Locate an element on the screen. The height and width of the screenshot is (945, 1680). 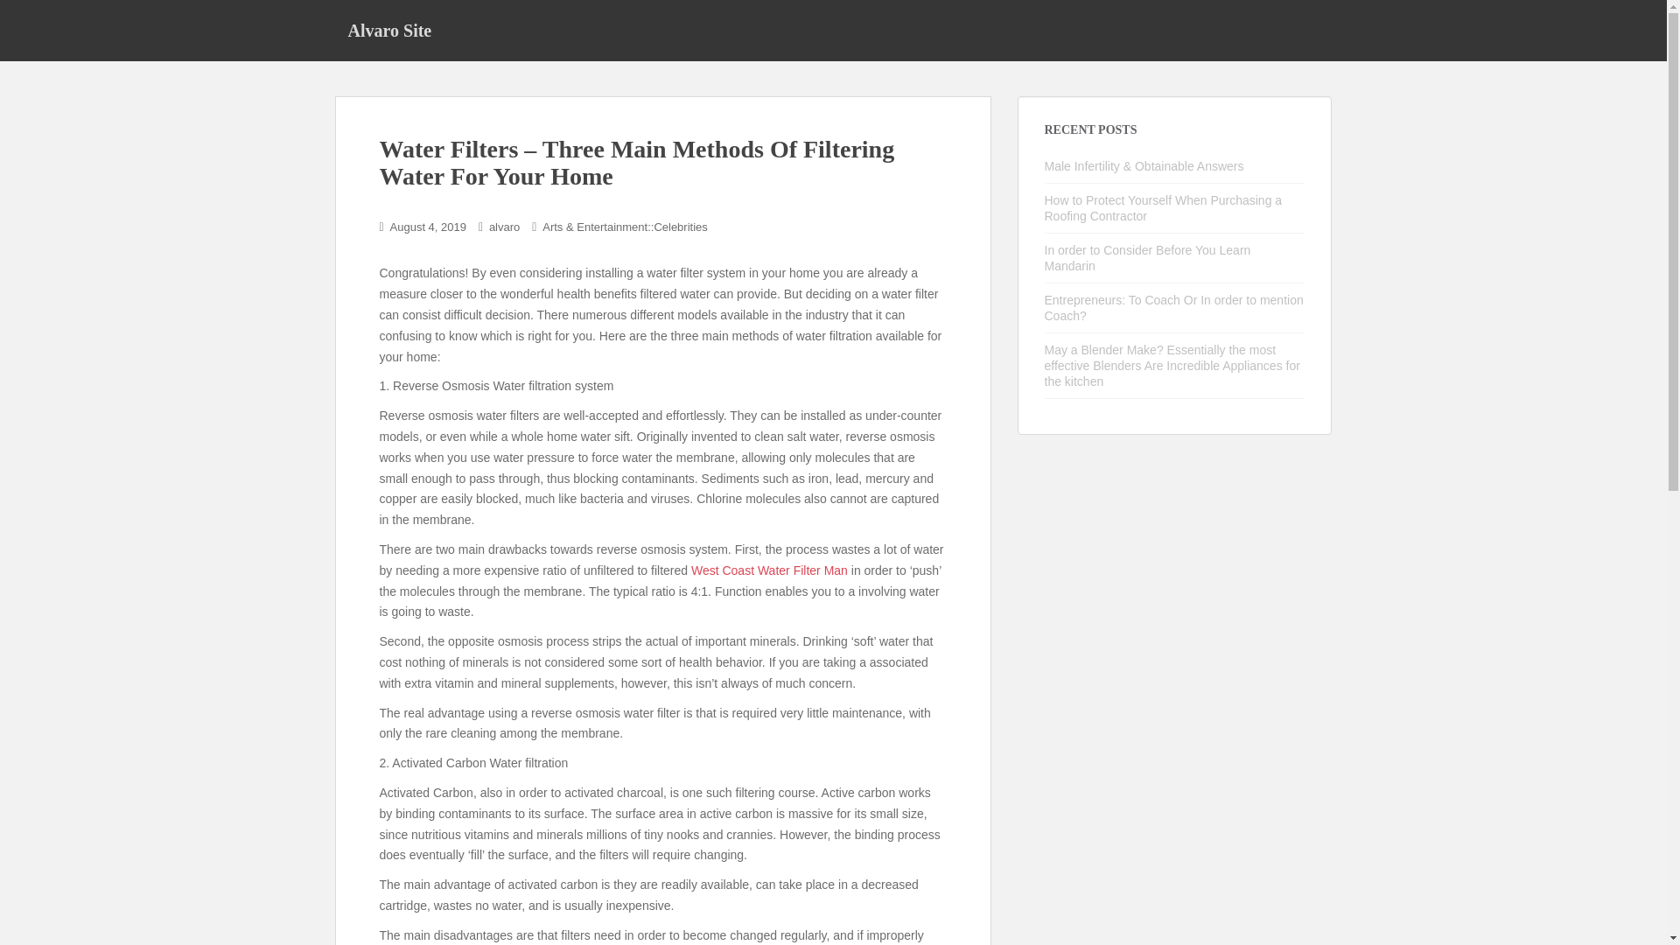
Entrepreneurs: To Coach Or In order to mention Coach? is located at coordinates (1174, 308).